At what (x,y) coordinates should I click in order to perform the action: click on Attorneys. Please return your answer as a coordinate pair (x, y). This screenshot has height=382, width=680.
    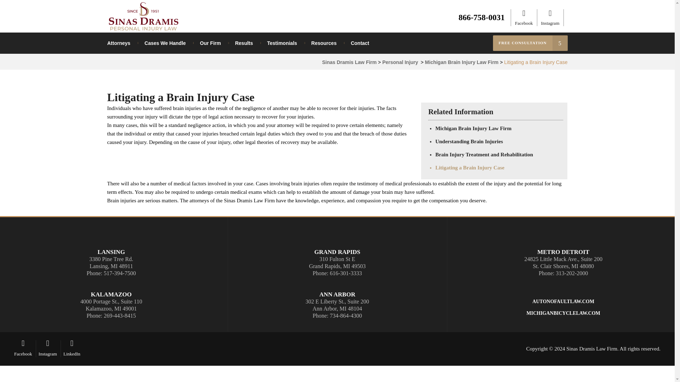
    Looking at the image, I should click on (122, 43).